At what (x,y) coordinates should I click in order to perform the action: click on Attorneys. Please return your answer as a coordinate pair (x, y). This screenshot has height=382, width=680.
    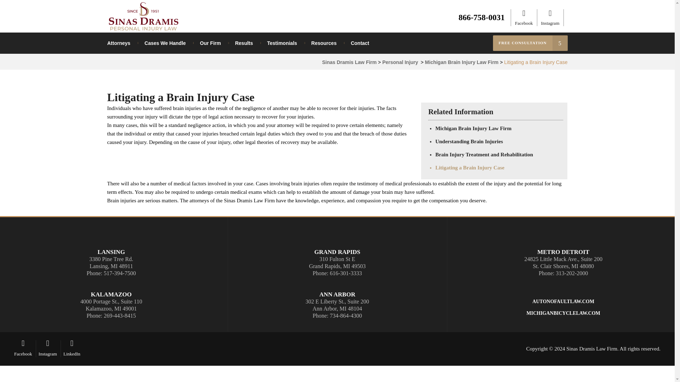
    Looking at the image, I should click on (122, 43).